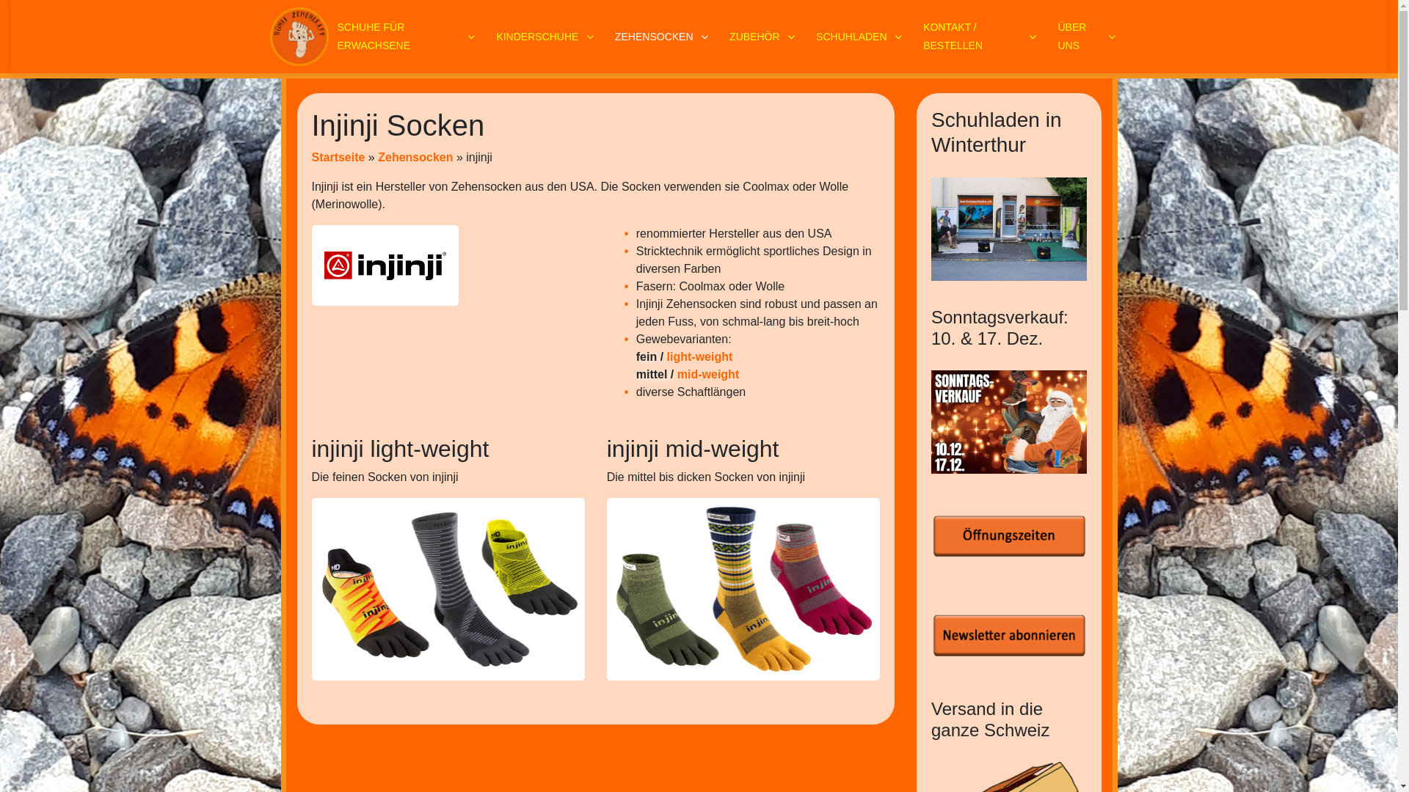 This screenshot has width=1409, height=792. Describe the element at coordinates (708, 374) in the screenshot. I see `mid-weight` at that location.